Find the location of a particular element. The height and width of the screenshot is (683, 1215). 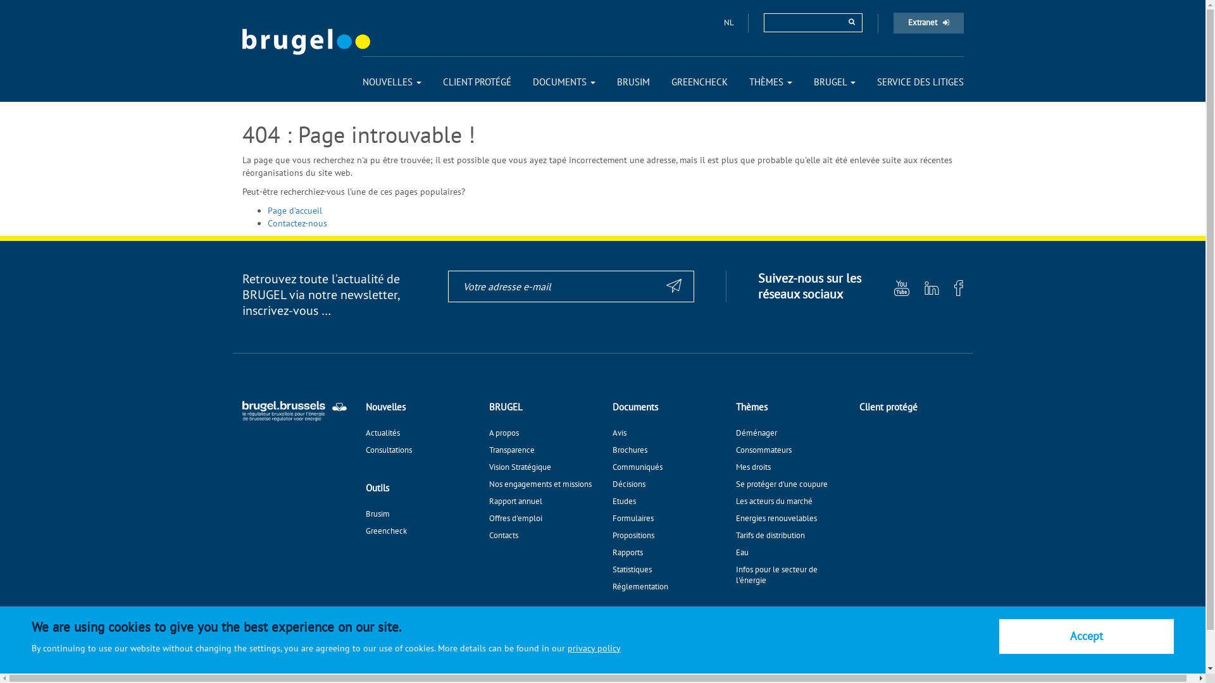

Formulaires is located at coordinates (633, 519).